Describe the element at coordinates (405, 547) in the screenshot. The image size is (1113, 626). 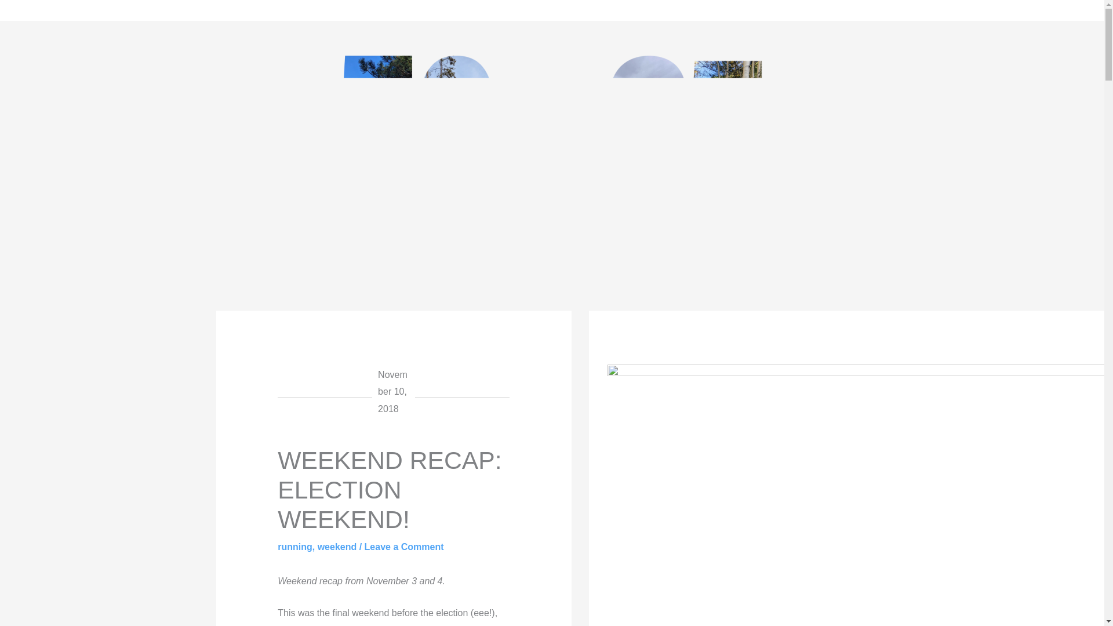
I see `Leave a Comment` at that location.